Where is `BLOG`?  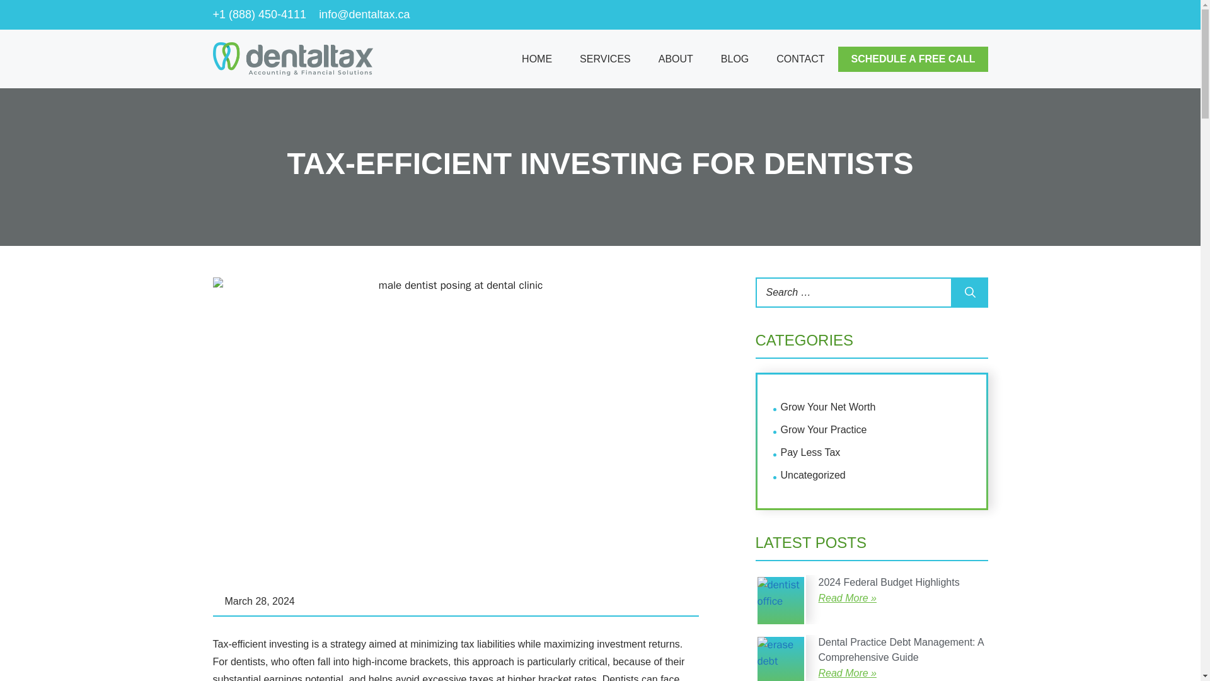 BLOG is located at coordinates (734, 59).